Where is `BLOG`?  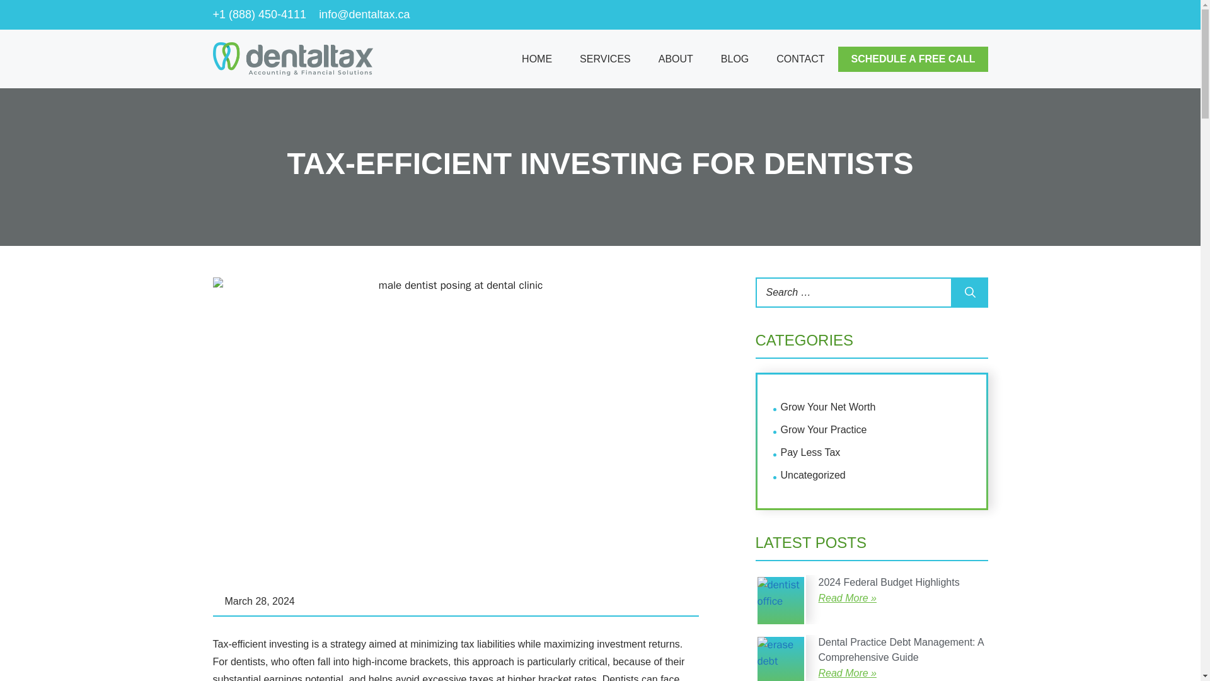 BLOG is located at coordinates (734, 59).